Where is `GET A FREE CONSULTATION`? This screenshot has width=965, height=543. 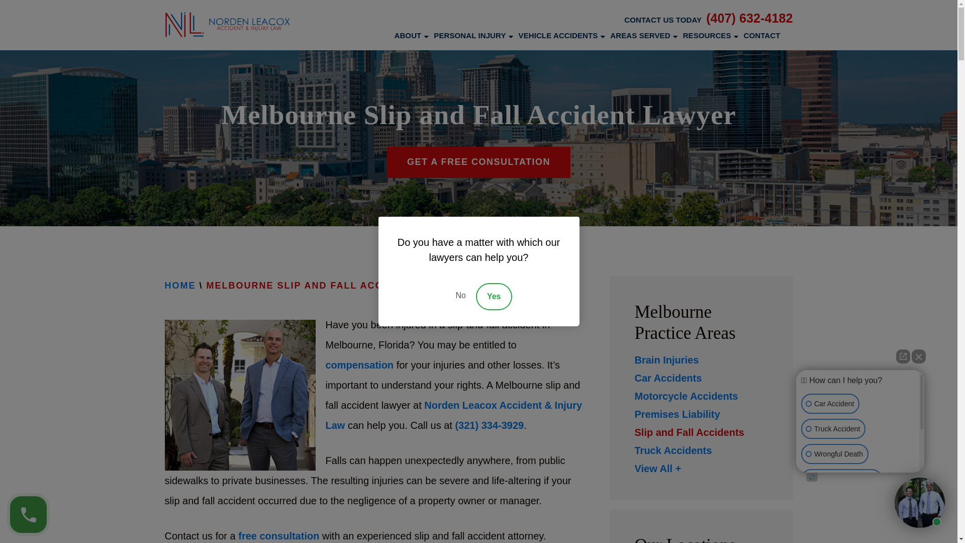 GET A FREE CONSULTATION is located at coordinates (478, 162).